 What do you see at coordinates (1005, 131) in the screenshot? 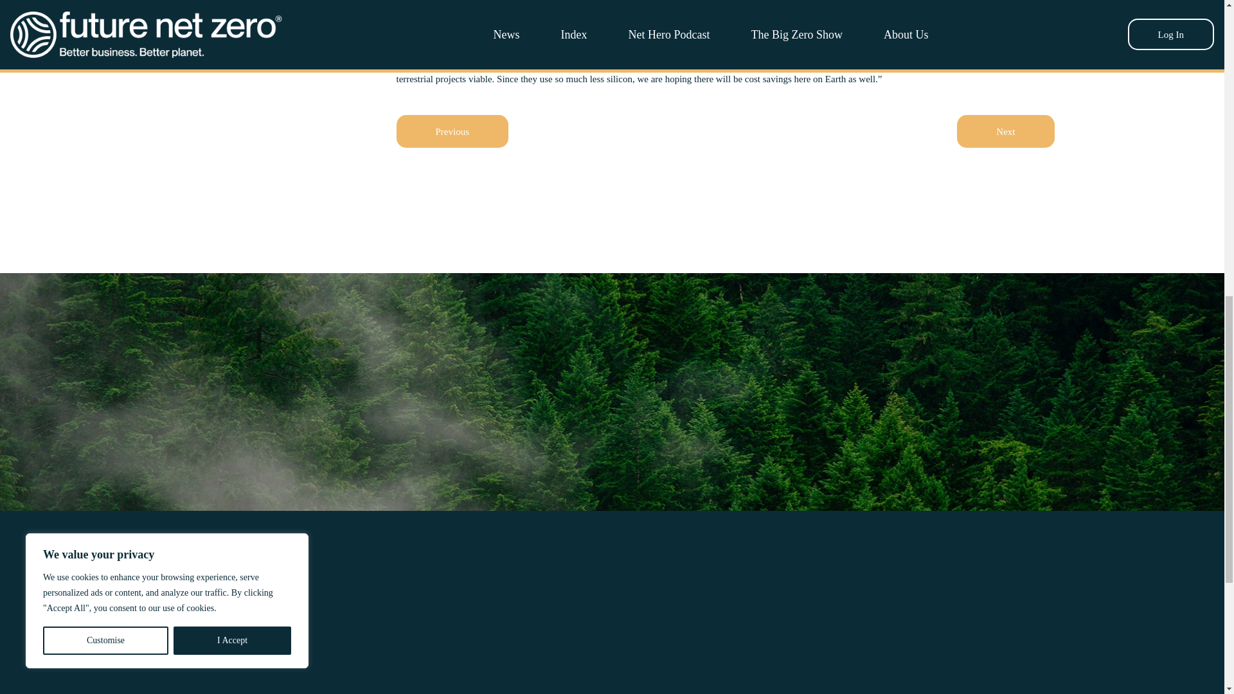
I see `Next` at bounding box center [1005, 131].